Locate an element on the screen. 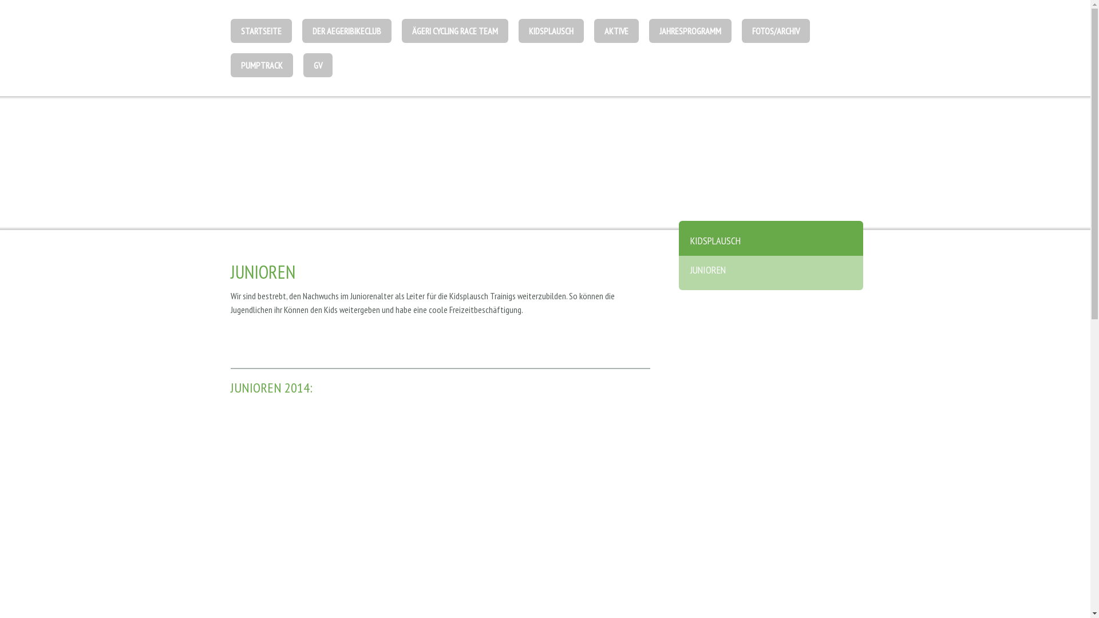 This screenshot has width=1099, height=618. JUNIOREN is located at coordinates (771, 273).